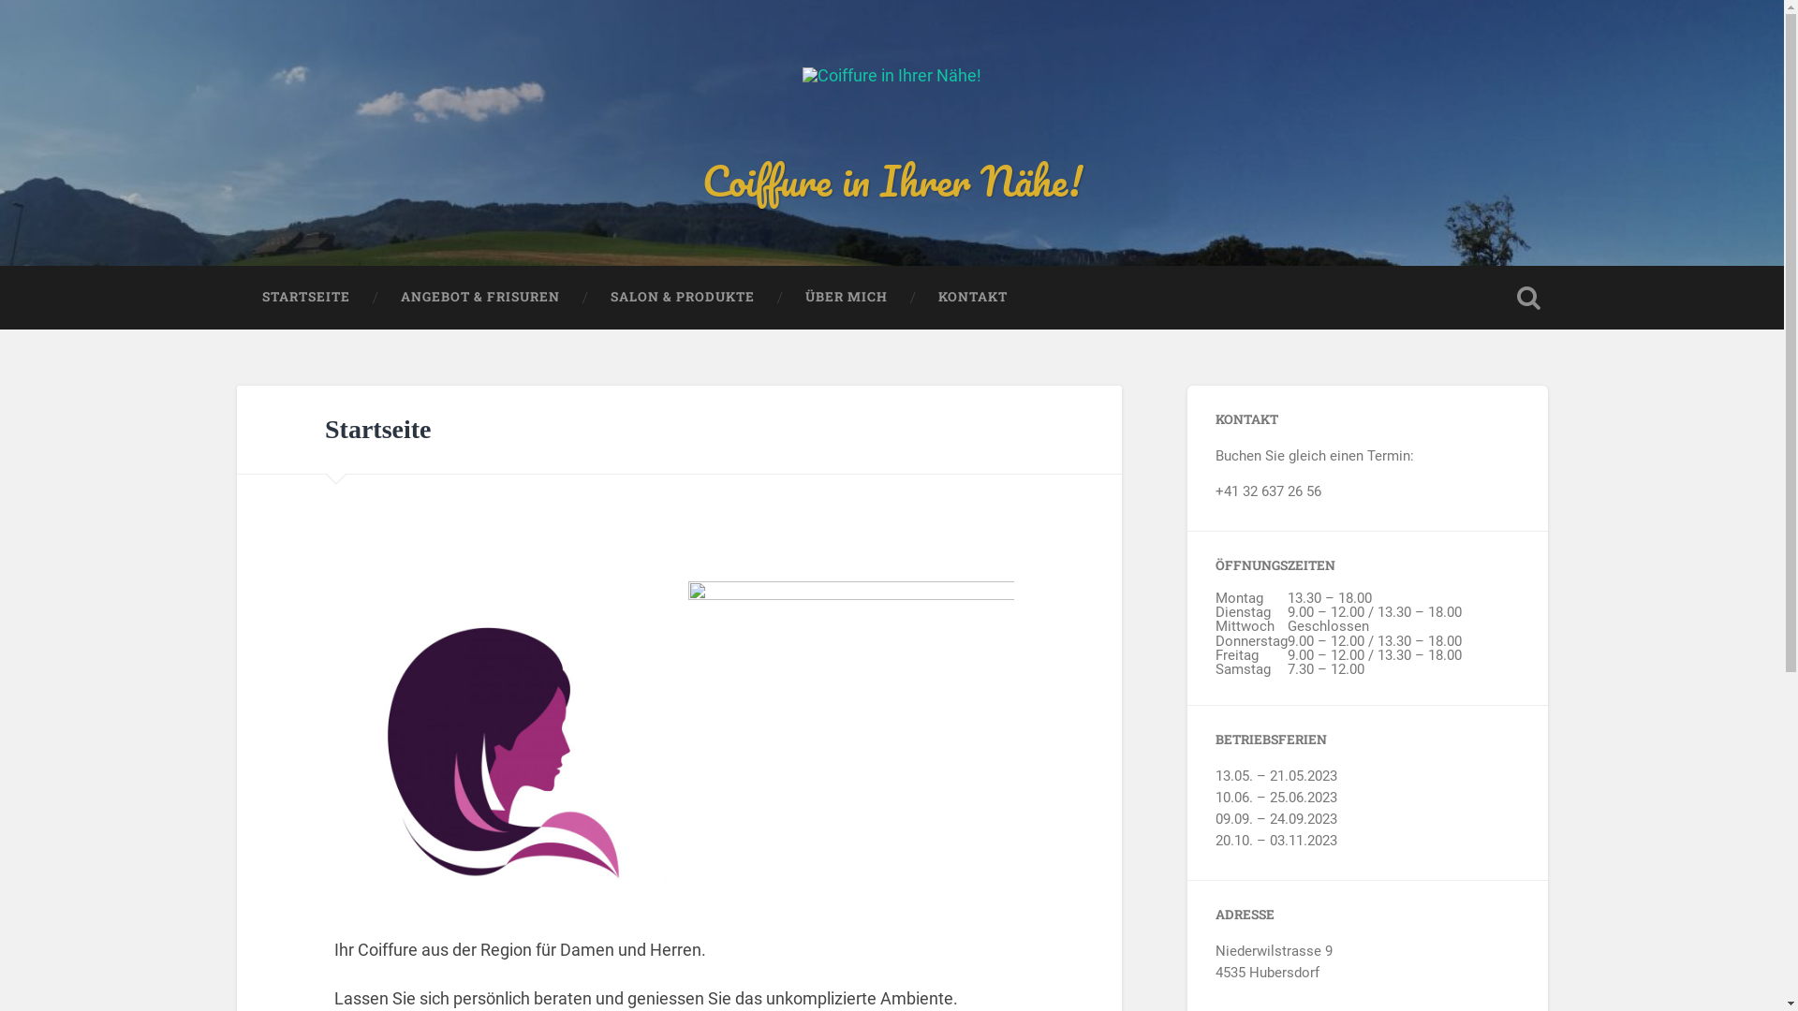 The image size is (1798, 1011). I want to click on KONTAKT, so click(972, 298).